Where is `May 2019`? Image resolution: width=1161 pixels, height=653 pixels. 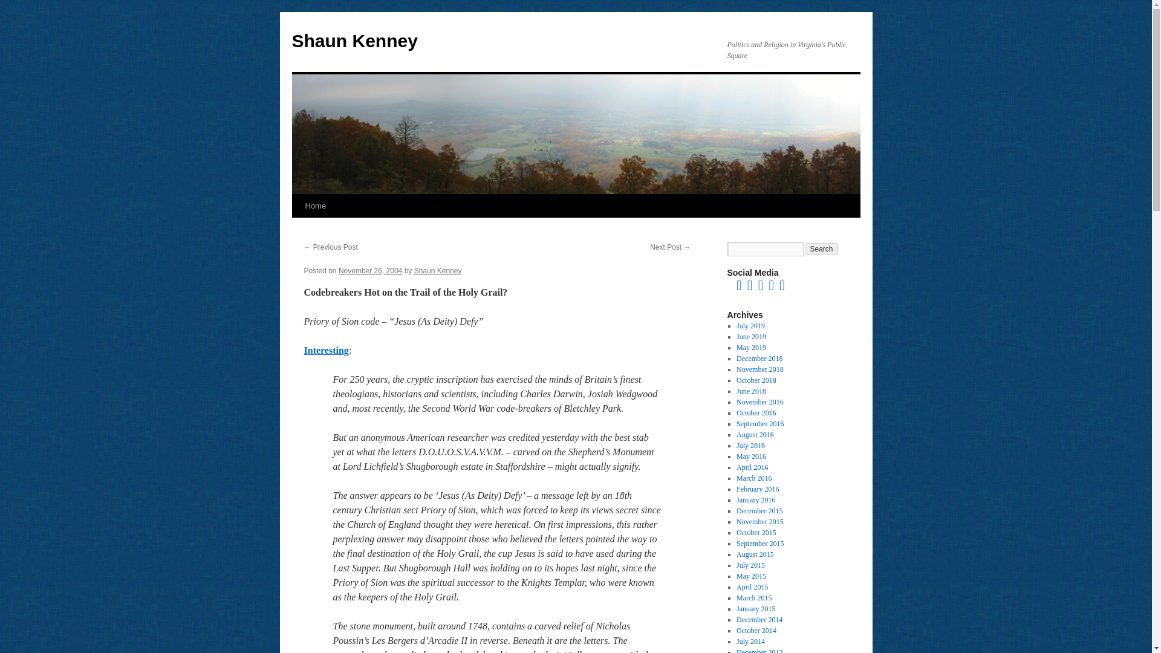 May 2019 is located at coordinates (751, 348).